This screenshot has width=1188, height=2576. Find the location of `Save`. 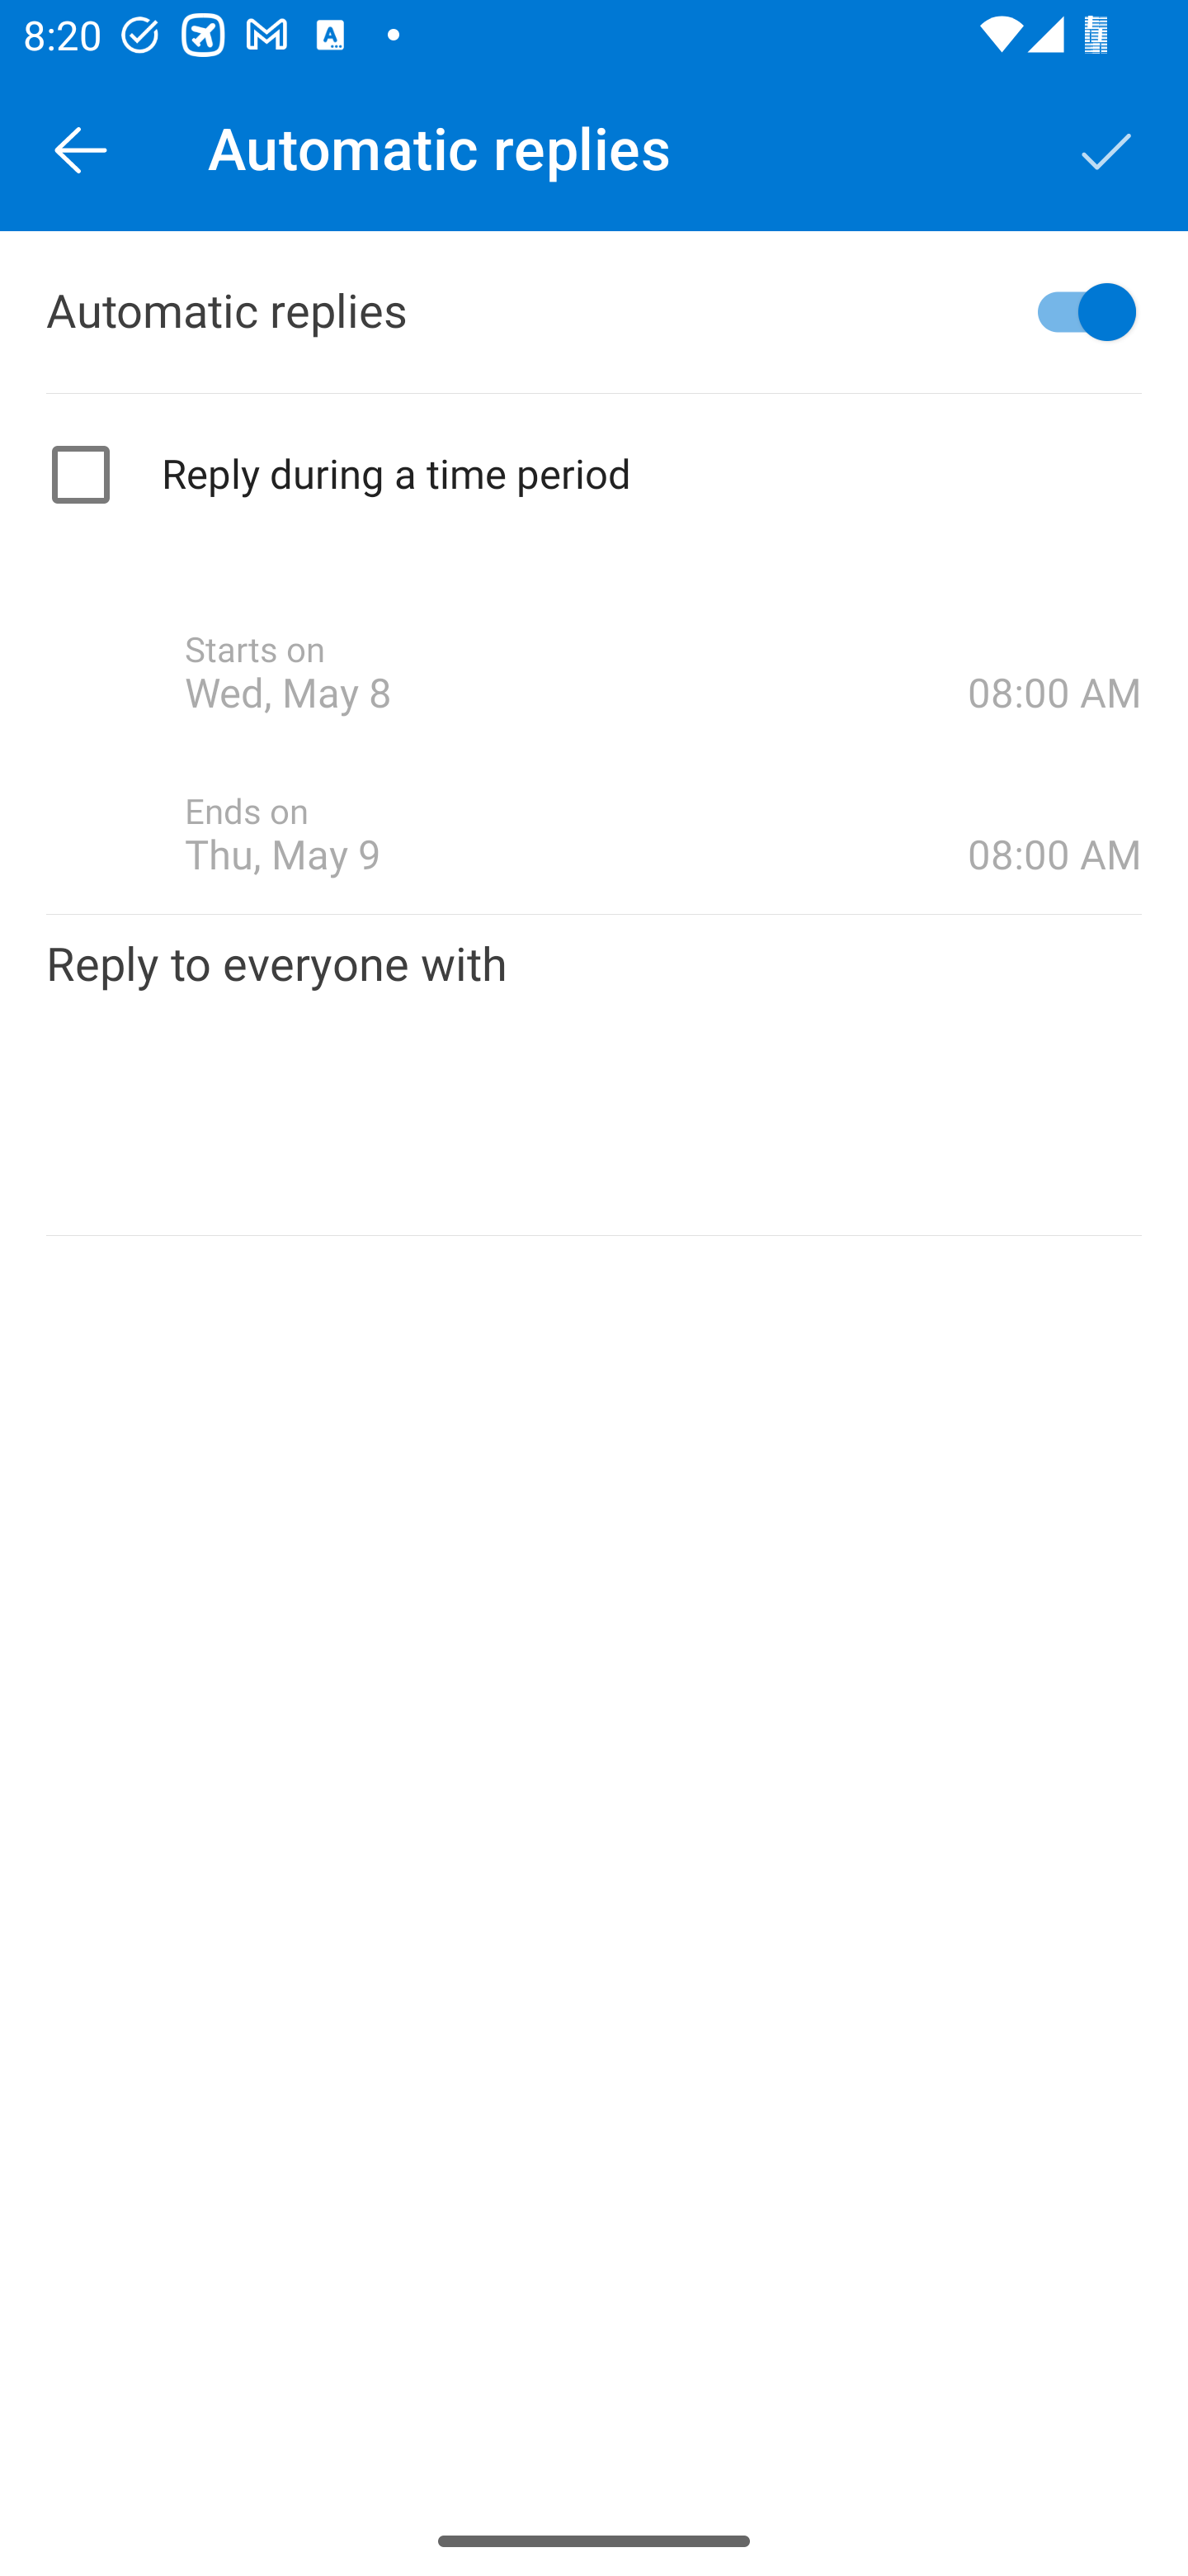

Save is located at coordinates (1107, 149).